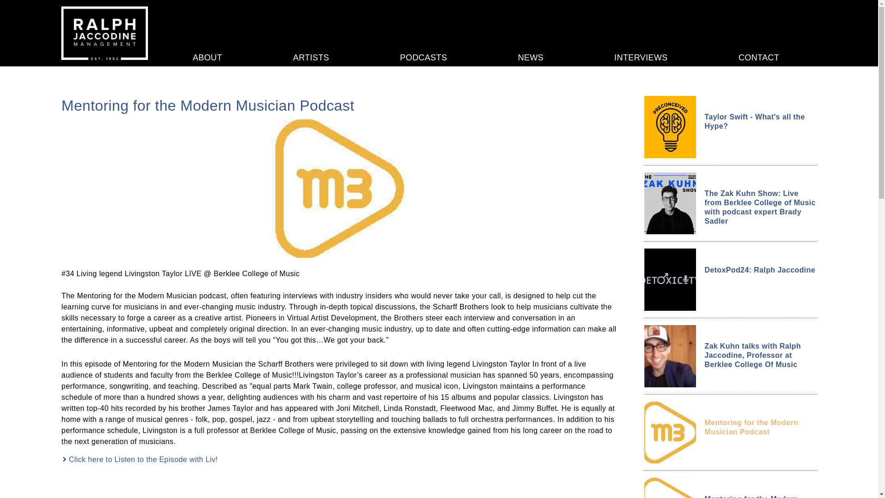 This screenshot has width=885, height=498. Describe the element at coordinates (760, 427) in the screenshot. I see `Mentoring for the Modern Musician Podcast` at that location.